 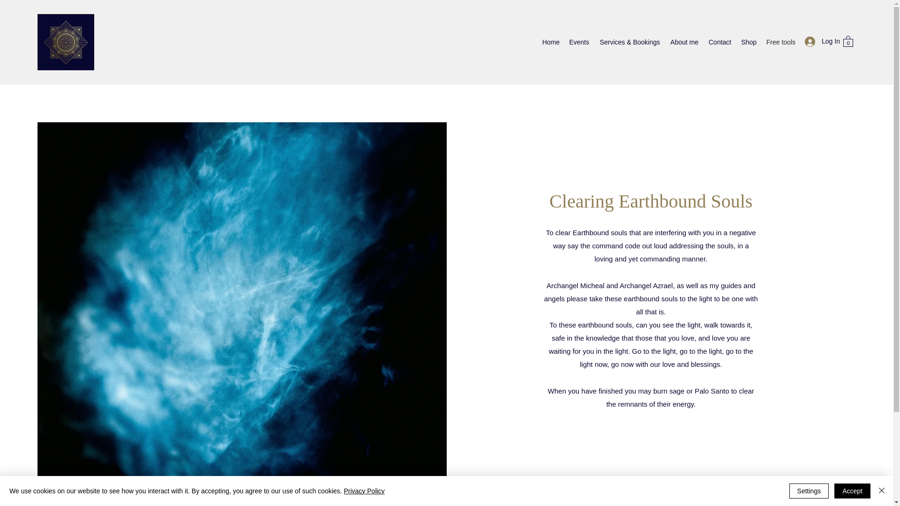 I want to click on Events, so click(x=579, y=42).